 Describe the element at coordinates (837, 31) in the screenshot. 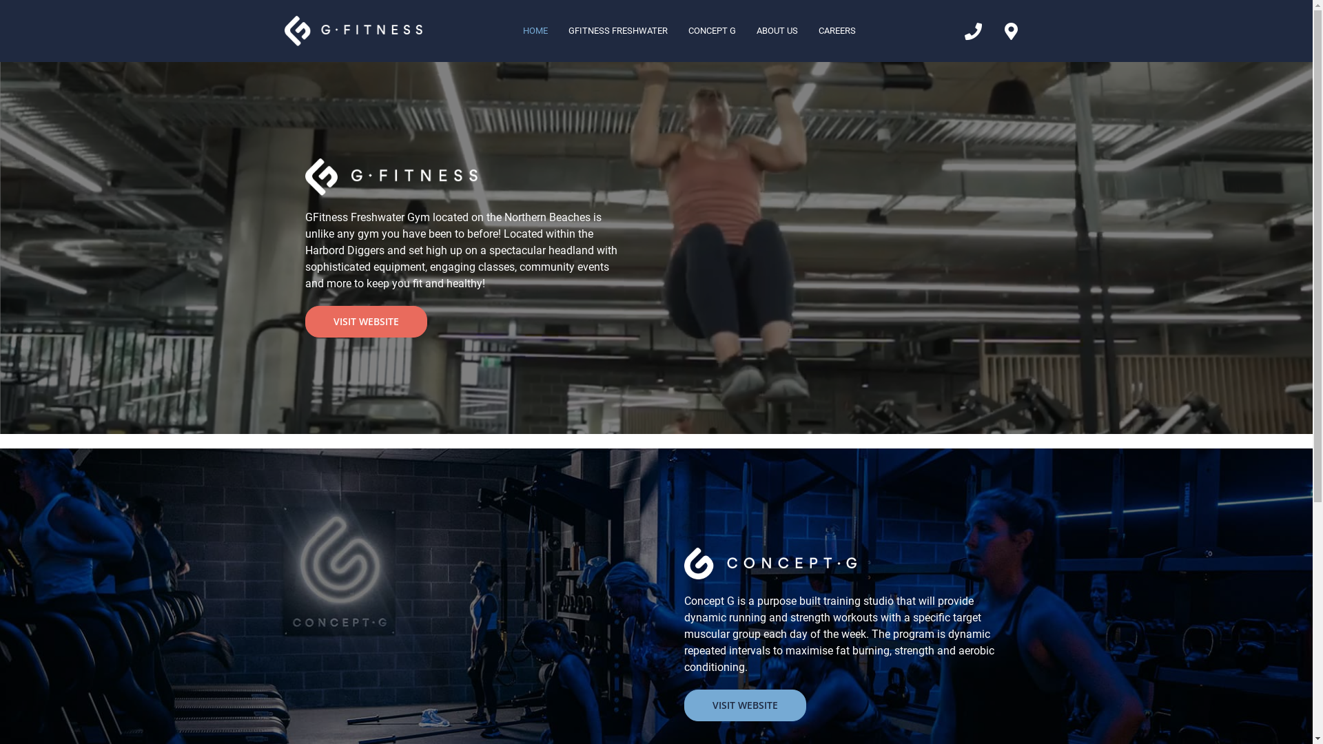

I see `CAREERS` at that location.